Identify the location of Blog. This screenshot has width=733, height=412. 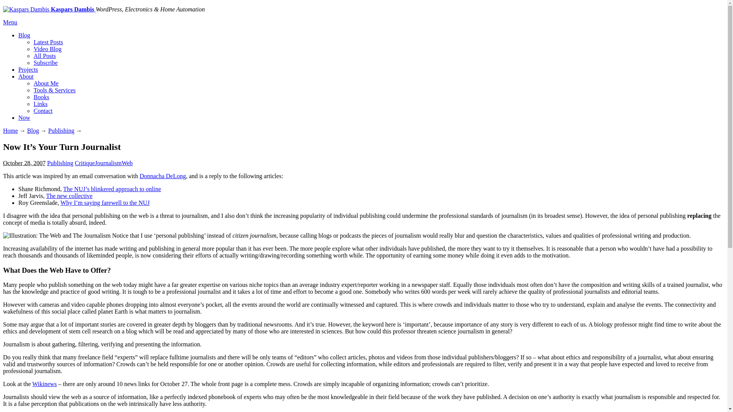
(33, 130).